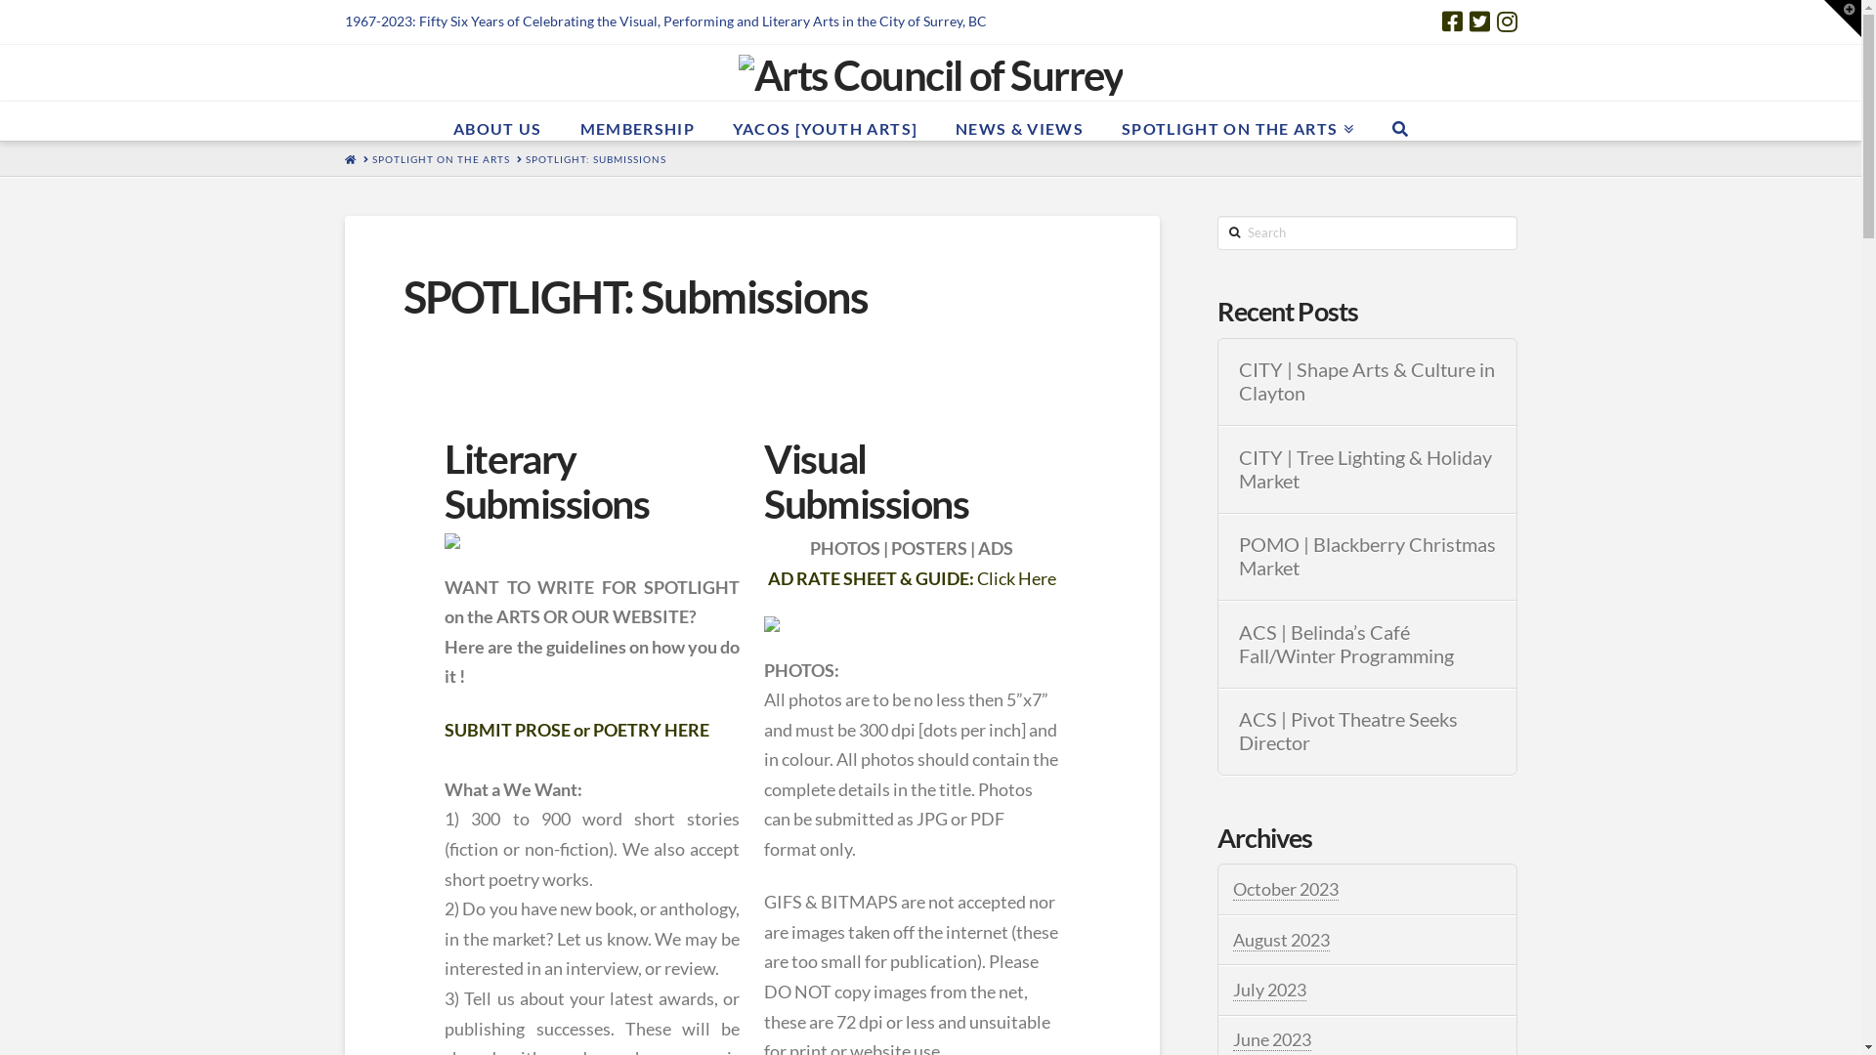 The image size is (1876, 1055). What do you see at coordinates (596, 158) in the screenshot?
I see `SPOTLIGHT: SUBMISSIONS` at bounding box center [596, 158].